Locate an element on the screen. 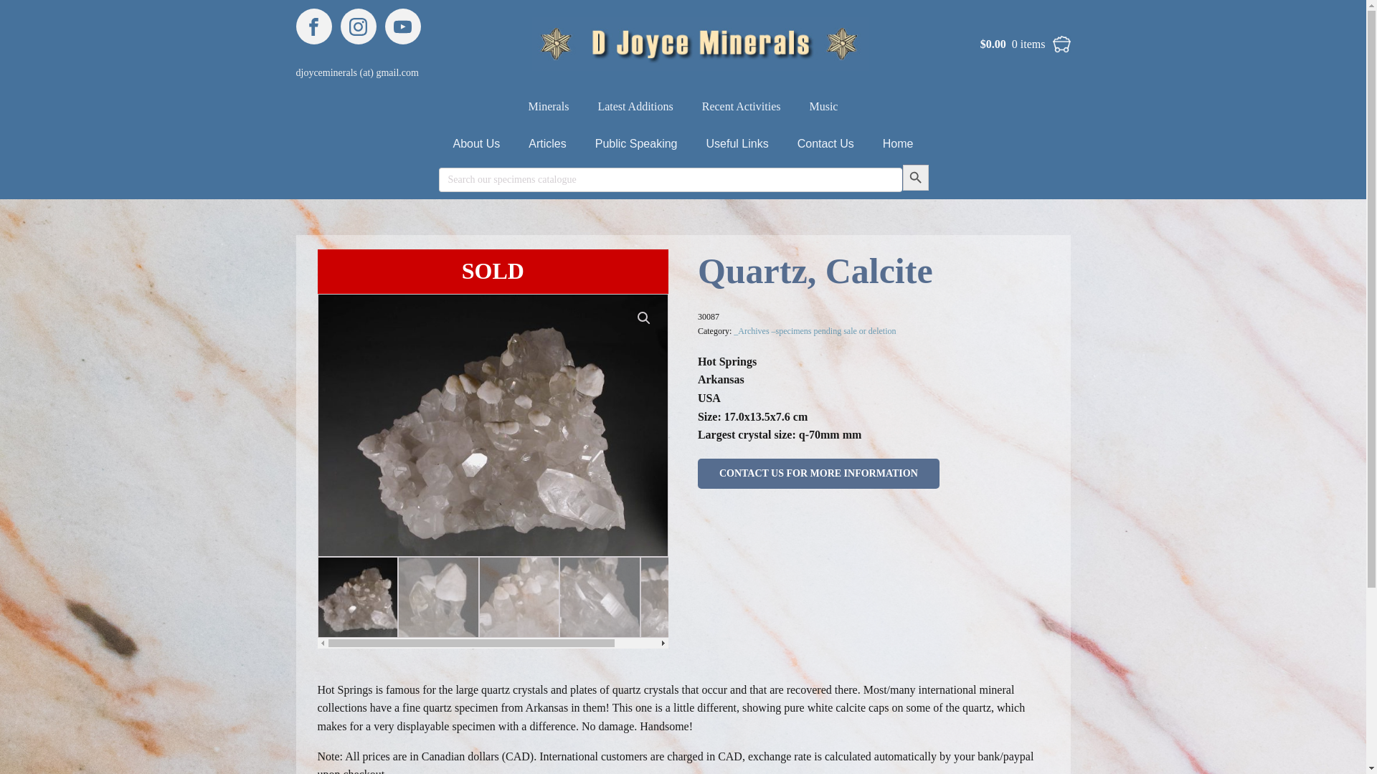 The width and height of the screenshot is (1377, 774). Recent Activities is located at coordinates (742, 106).